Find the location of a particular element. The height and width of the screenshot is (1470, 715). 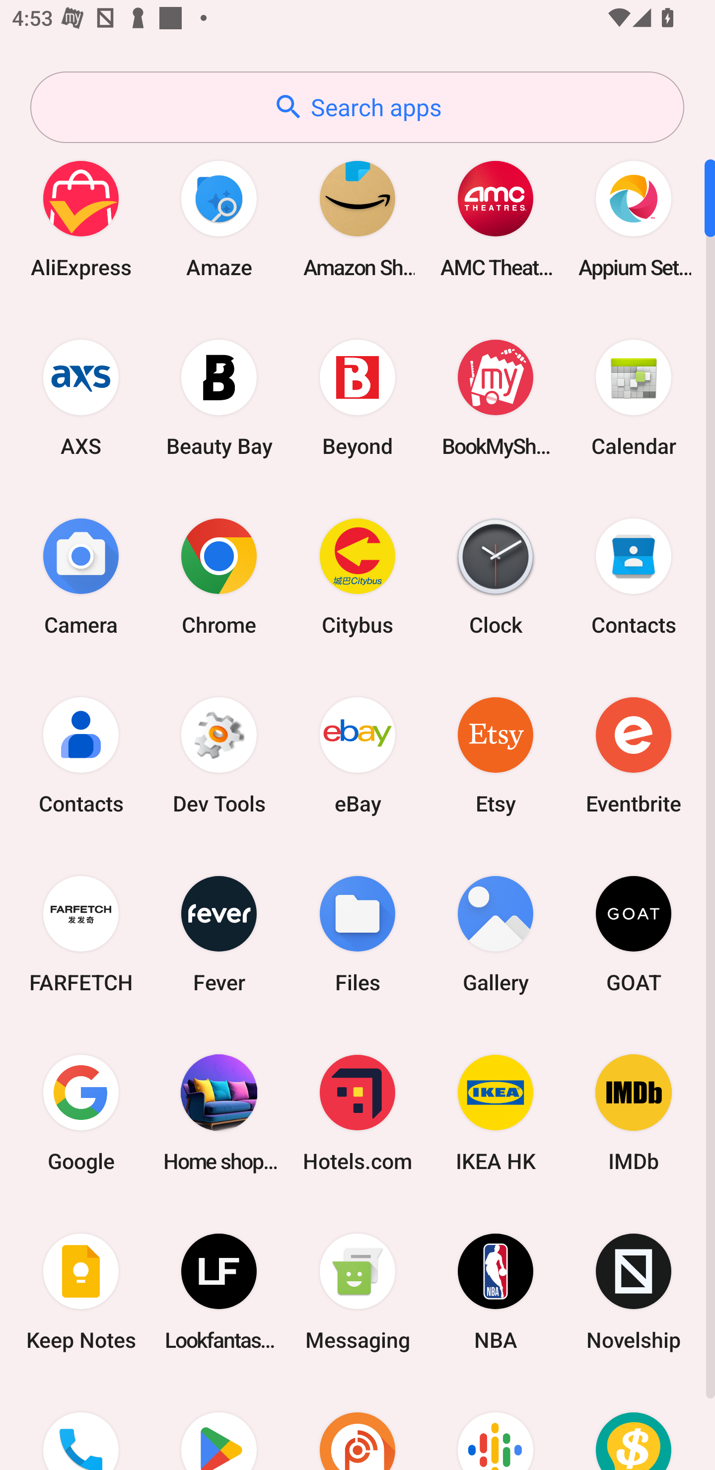

Contacts is located at coordinates (81, 755).